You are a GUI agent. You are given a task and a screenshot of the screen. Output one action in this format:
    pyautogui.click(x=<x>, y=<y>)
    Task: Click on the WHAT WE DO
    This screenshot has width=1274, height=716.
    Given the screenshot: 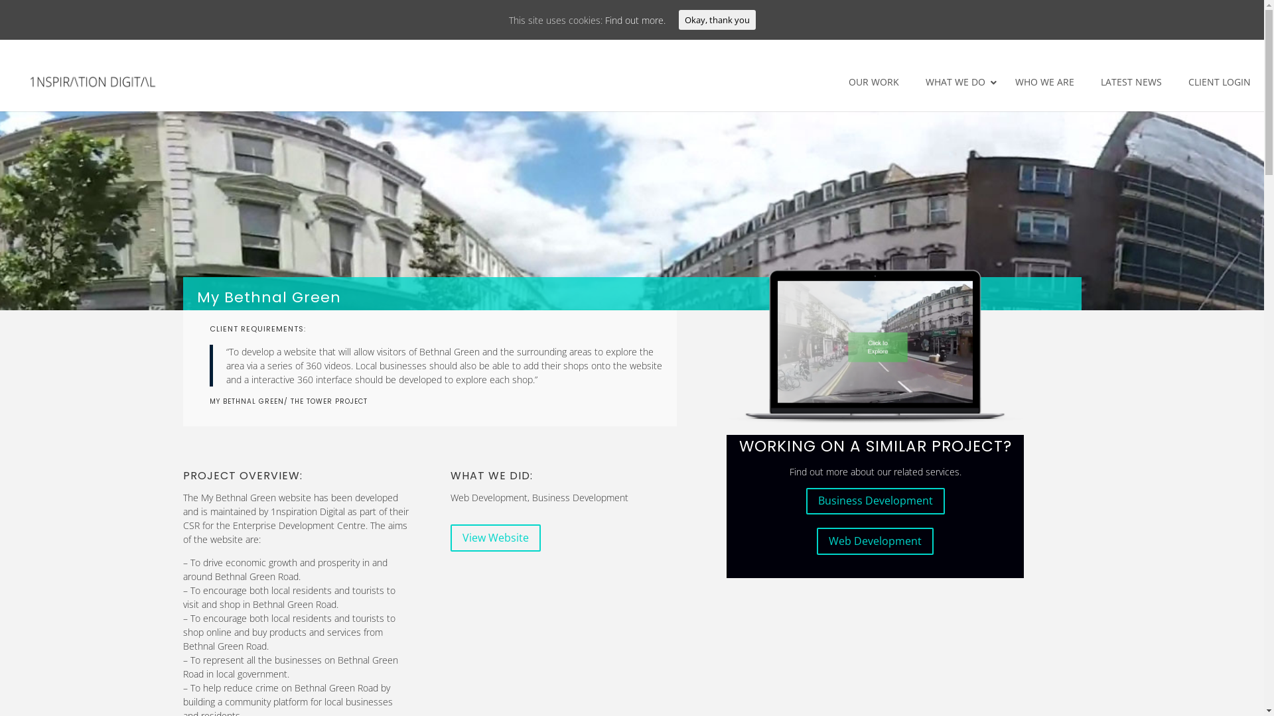 What is the action you would take?
    pyautogui.click(x=957, y=82)
    